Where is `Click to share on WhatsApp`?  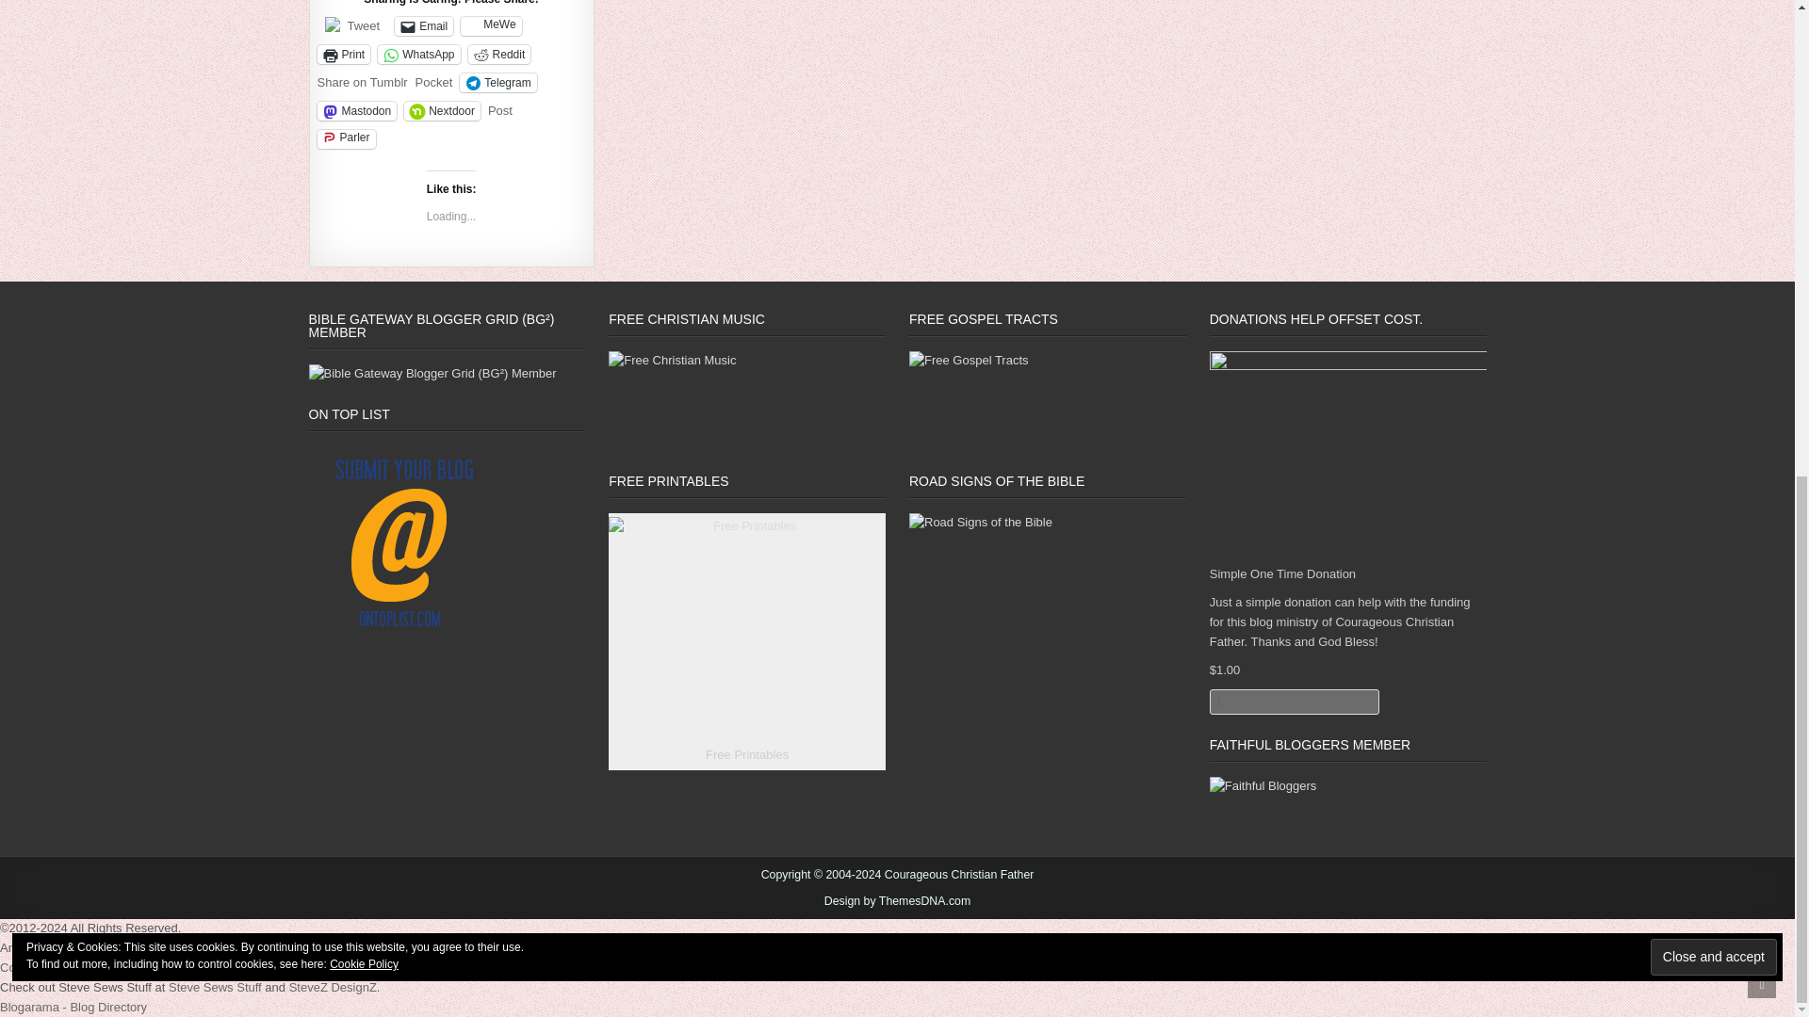 Click to share on WhatsApp is located at coordinates (418, 55).